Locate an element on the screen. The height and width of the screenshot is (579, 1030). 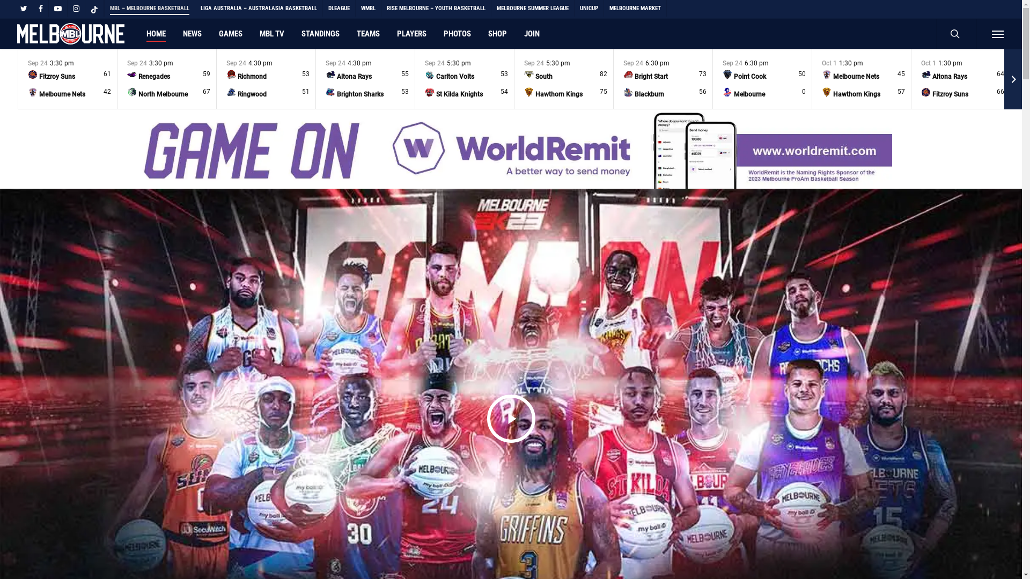
Sep 24 4:30 pm
Altona Rays
55
Brighton Sharks
53 is located at coordinates (365, 79).